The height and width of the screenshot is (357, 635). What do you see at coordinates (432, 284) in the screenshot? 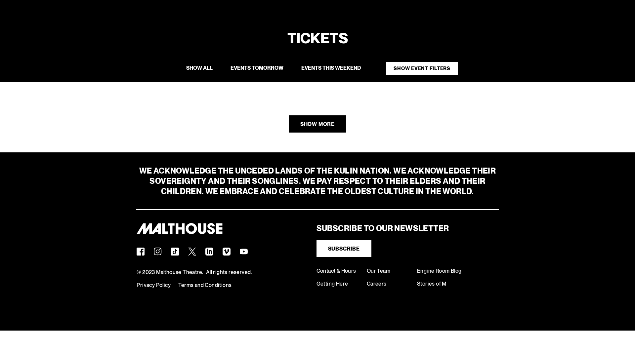
I see `Stories of M` at bounding box center [432, 284].